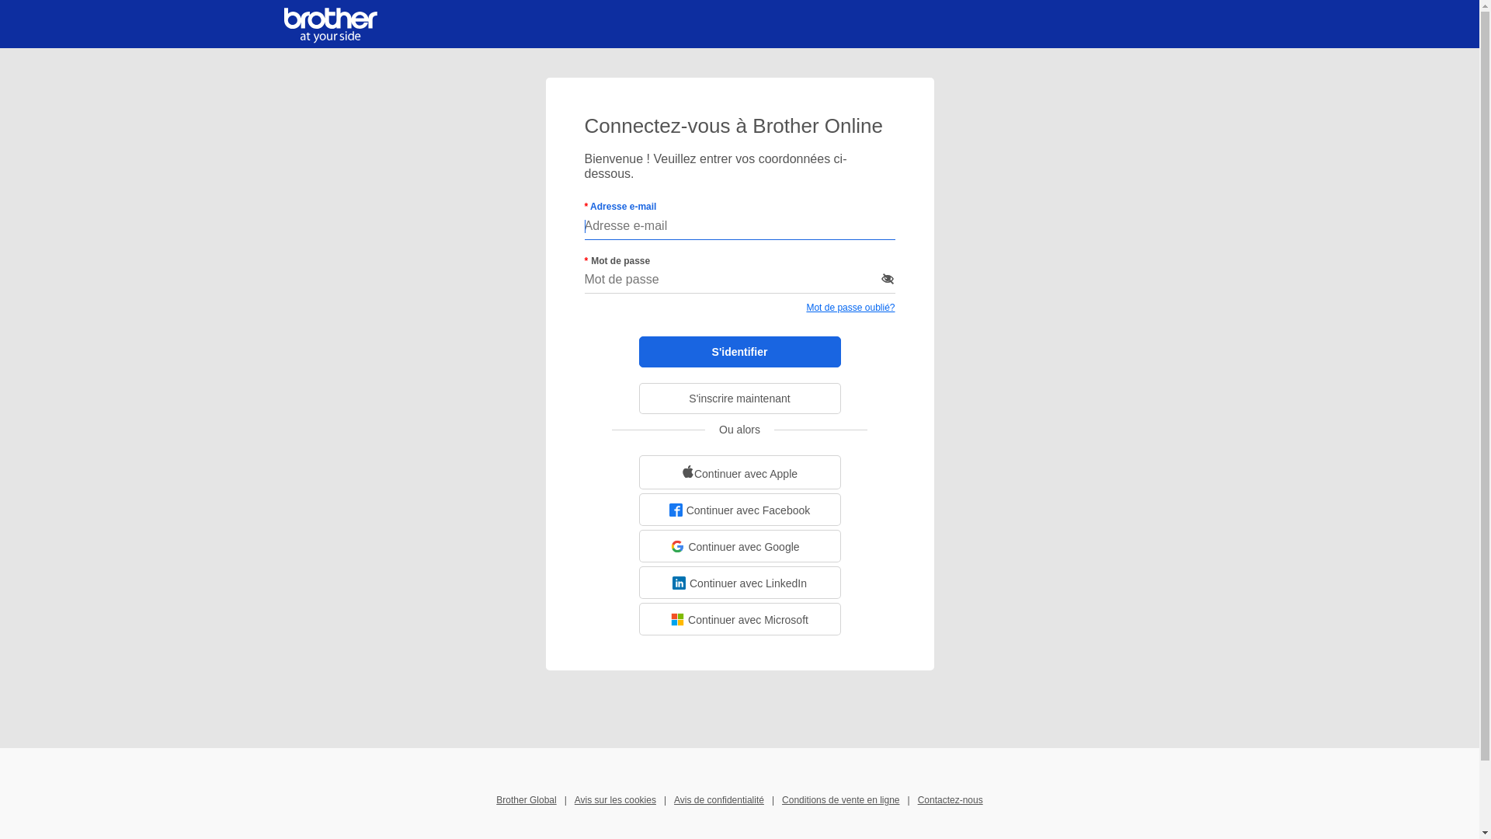 The height and width of the screenshot is (839, 1491). Describe the element at coordinates (739, 352) in the screenshot. I see `S'identifier` at that location.